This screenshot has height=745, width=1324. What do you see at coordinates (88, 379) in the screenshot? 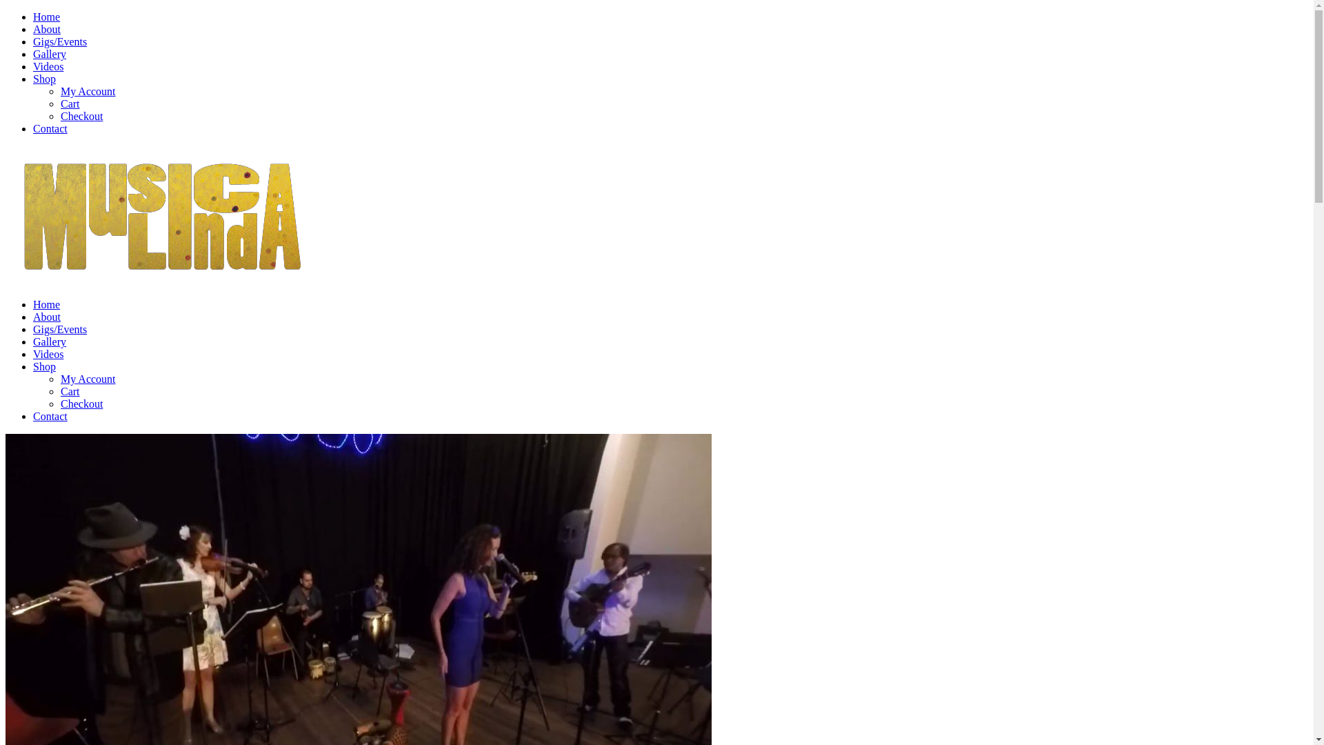
I see `My Account` at bounding box center [88, 379].